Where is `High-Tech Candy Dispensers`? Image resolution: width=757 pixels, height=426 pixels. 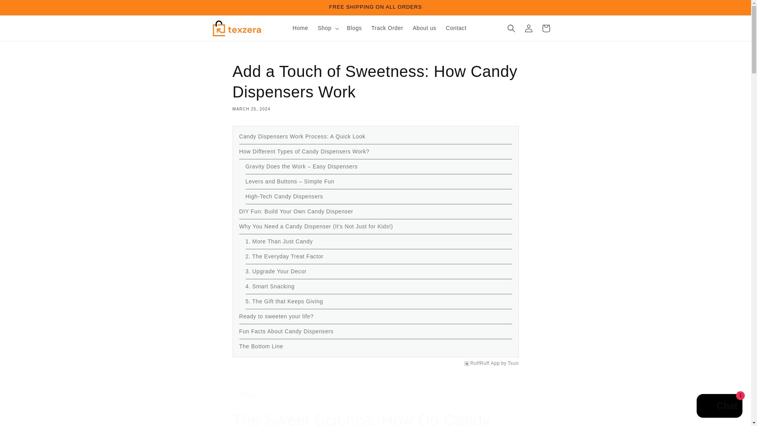
High-Tech Candy Dispensers is located at coordinates (284, 196).